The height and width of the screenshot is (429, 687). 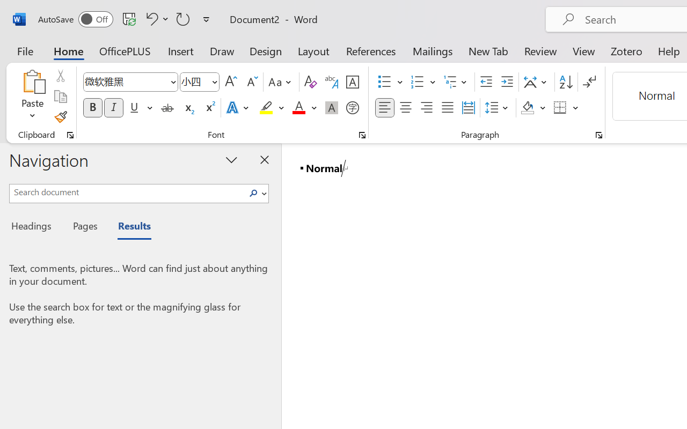 I want to click on Font Color Red, so click(x=298, y=108).